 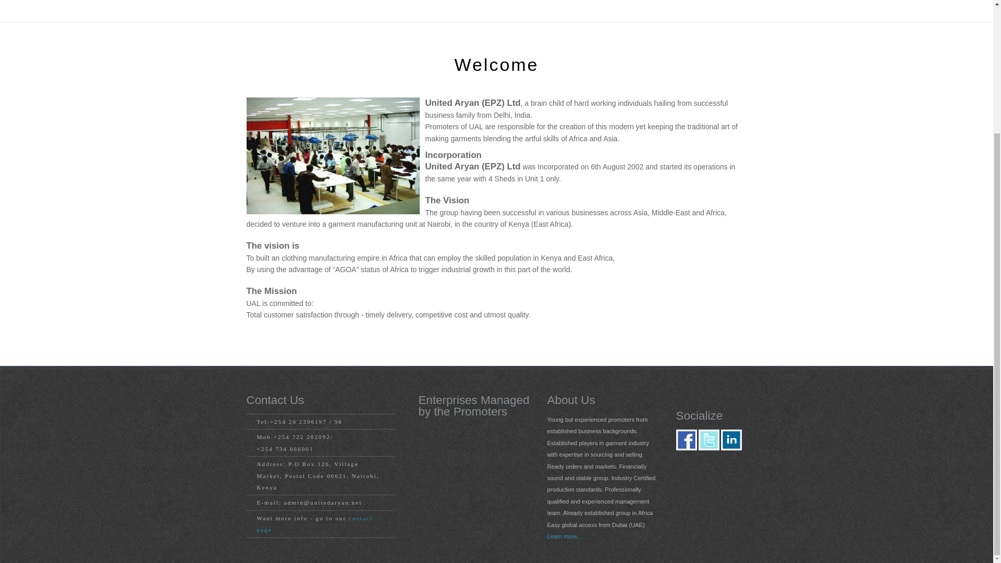 I want to click on Learn more..., so click(x=565, y=536).